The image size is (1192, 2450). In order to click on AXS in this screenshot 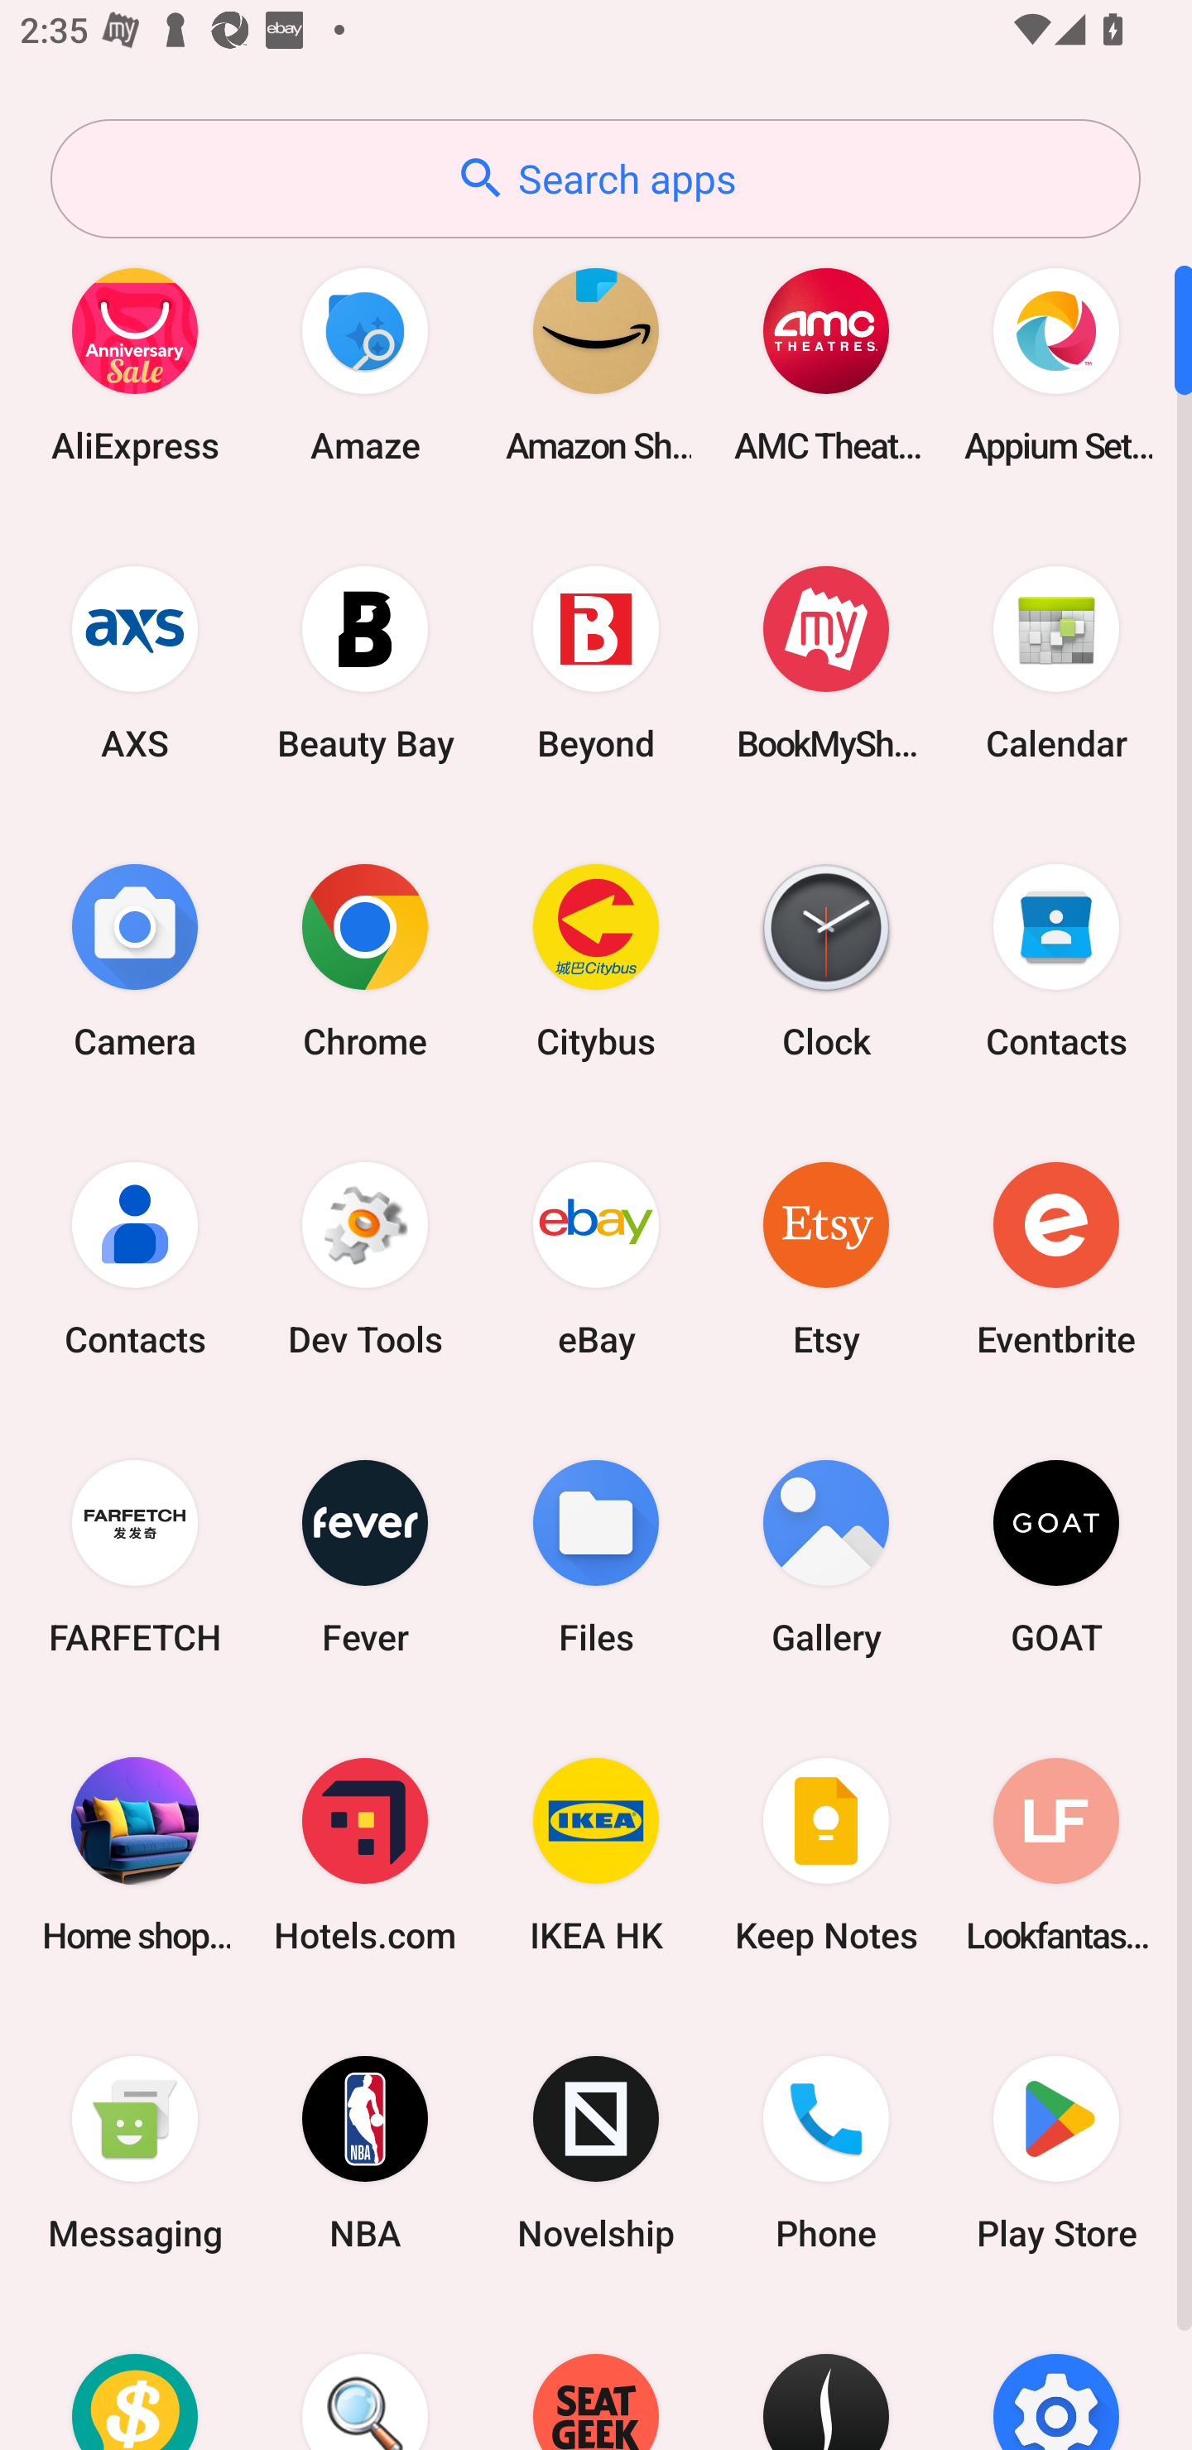, I will do `click(135, 662)`.